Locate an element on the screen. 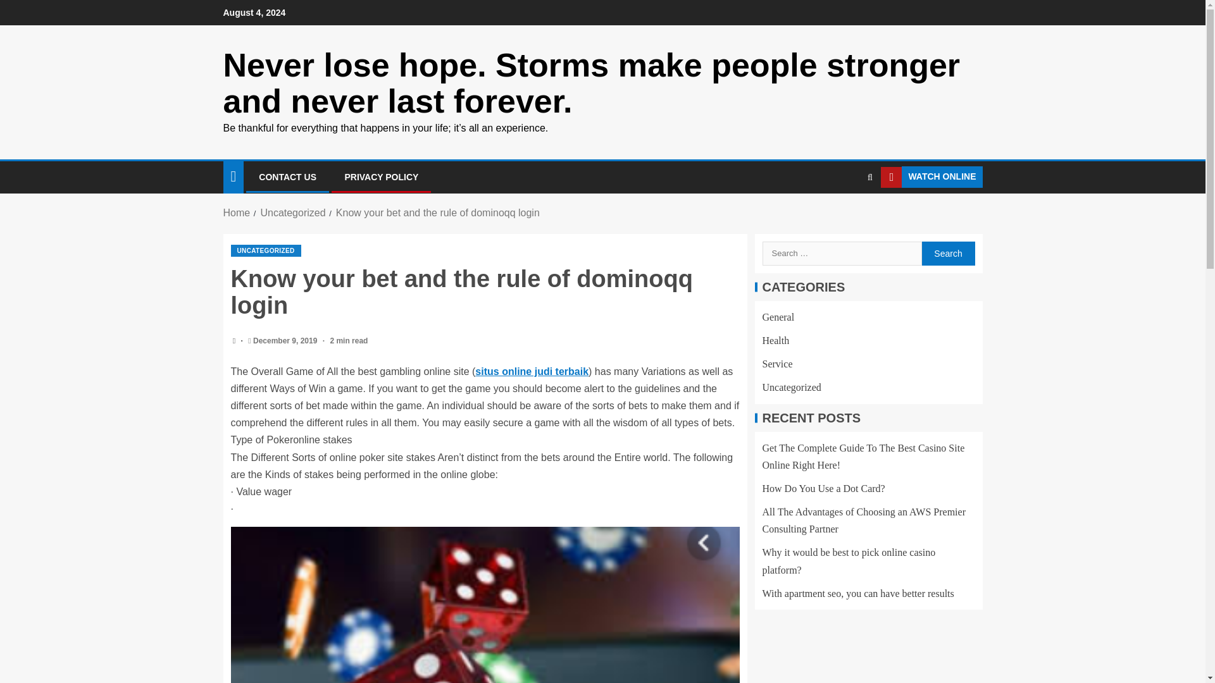 Image resolution: width=1215 pixels, height=683 pixels. How Do You Use a Dot Card? is located at coordinates (823, 488).